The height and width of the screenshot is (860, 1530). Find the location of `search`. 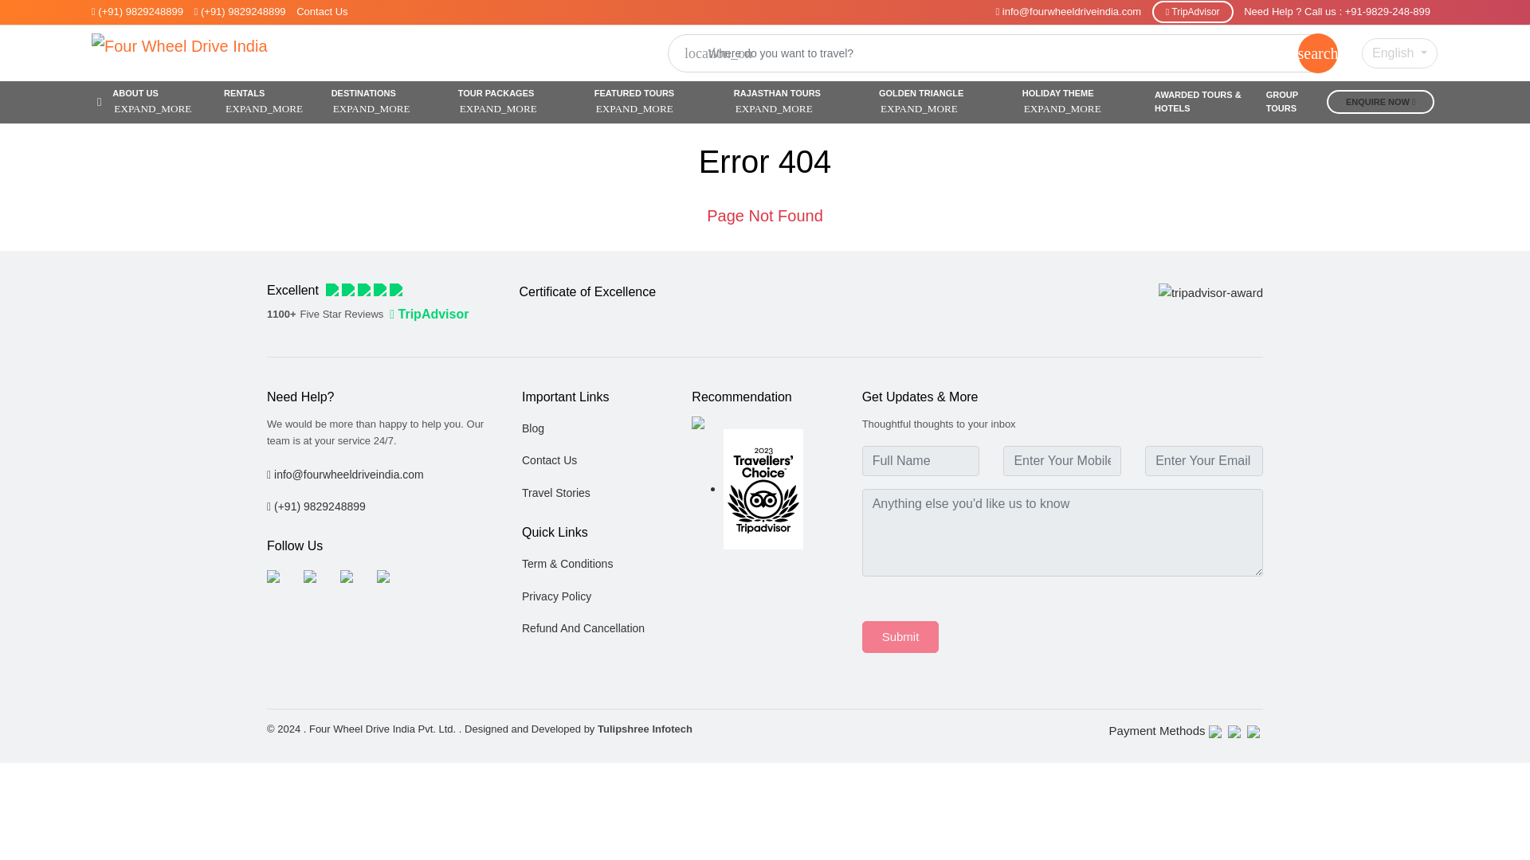

search is located at coordinates (1317, 53).